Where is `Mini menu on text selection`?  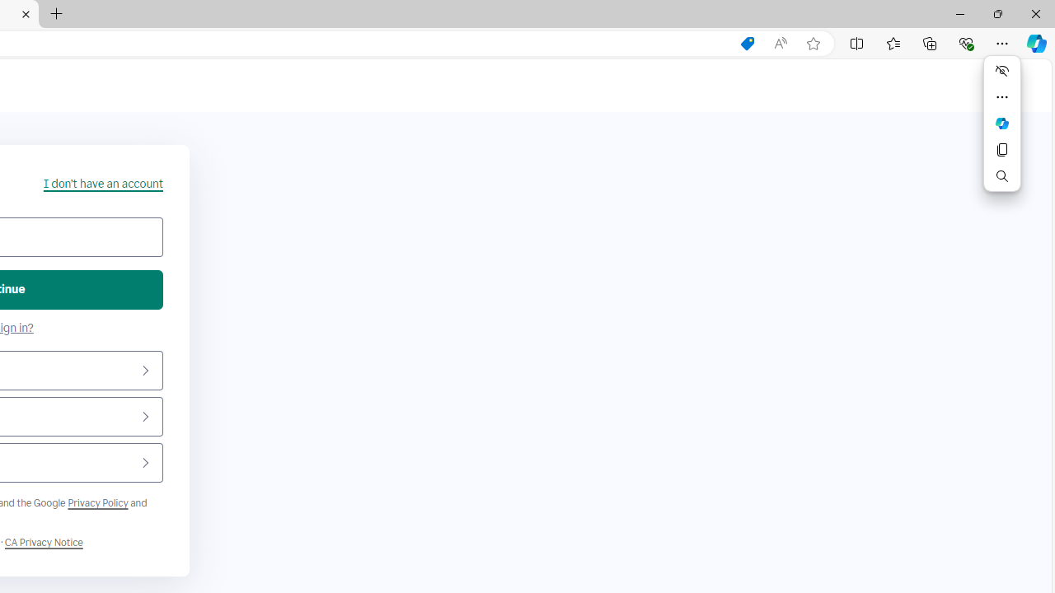
Mini menu on text selection is located at coordinates (1002, 123).